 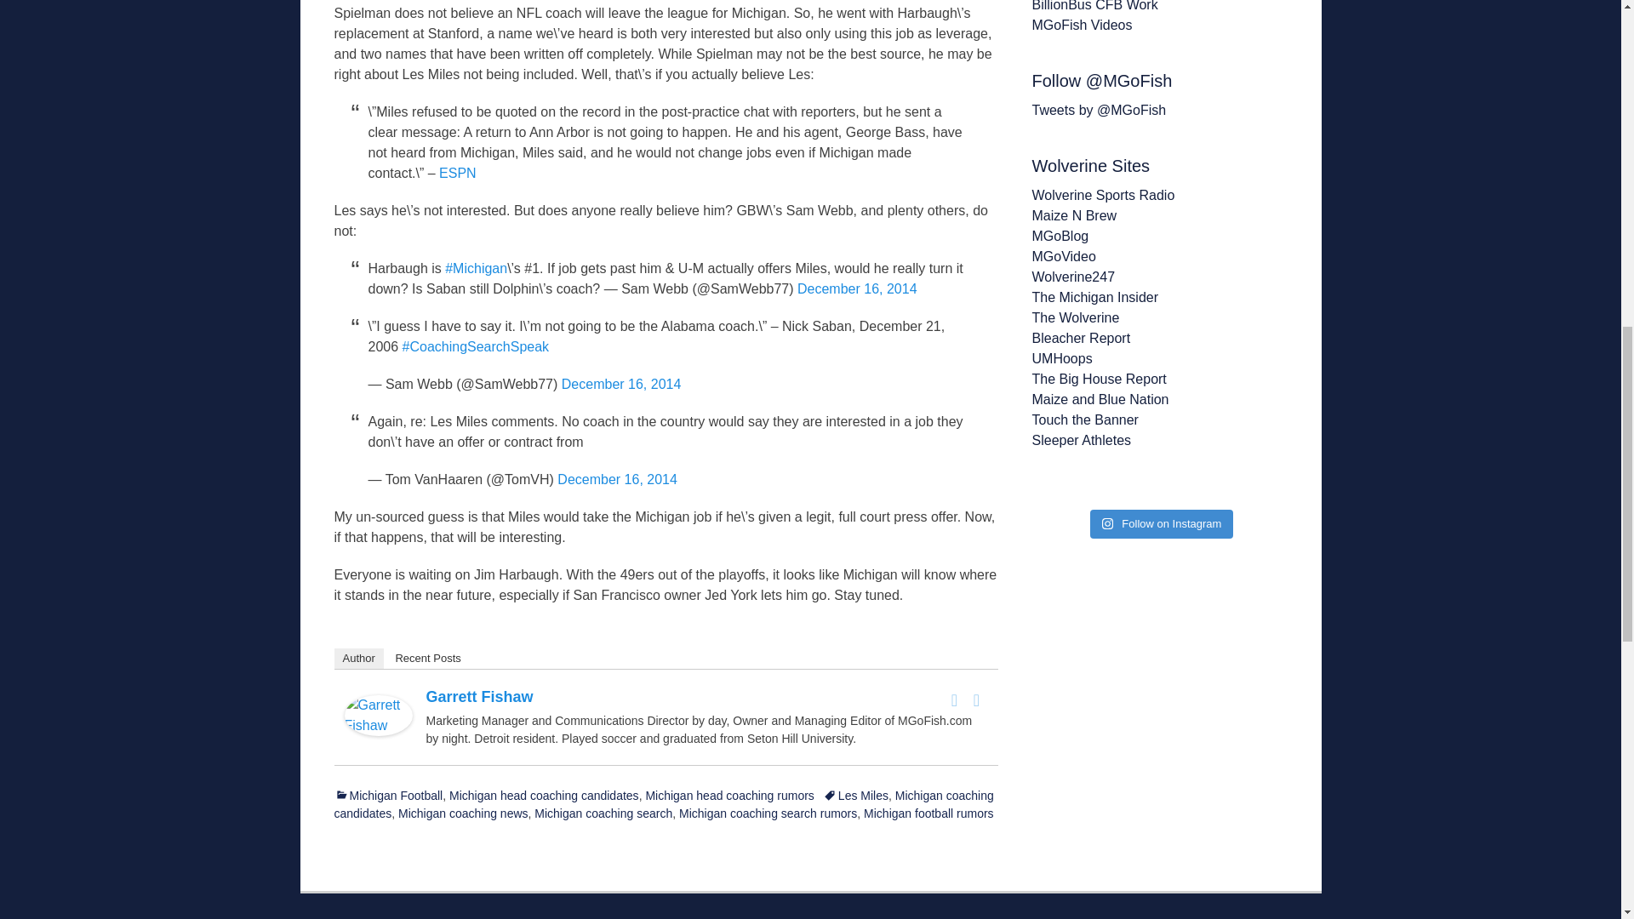 What do you see at coordinates (458, 173) in the screenshot?
I see `ESPN` at bounding box center [458, 173].